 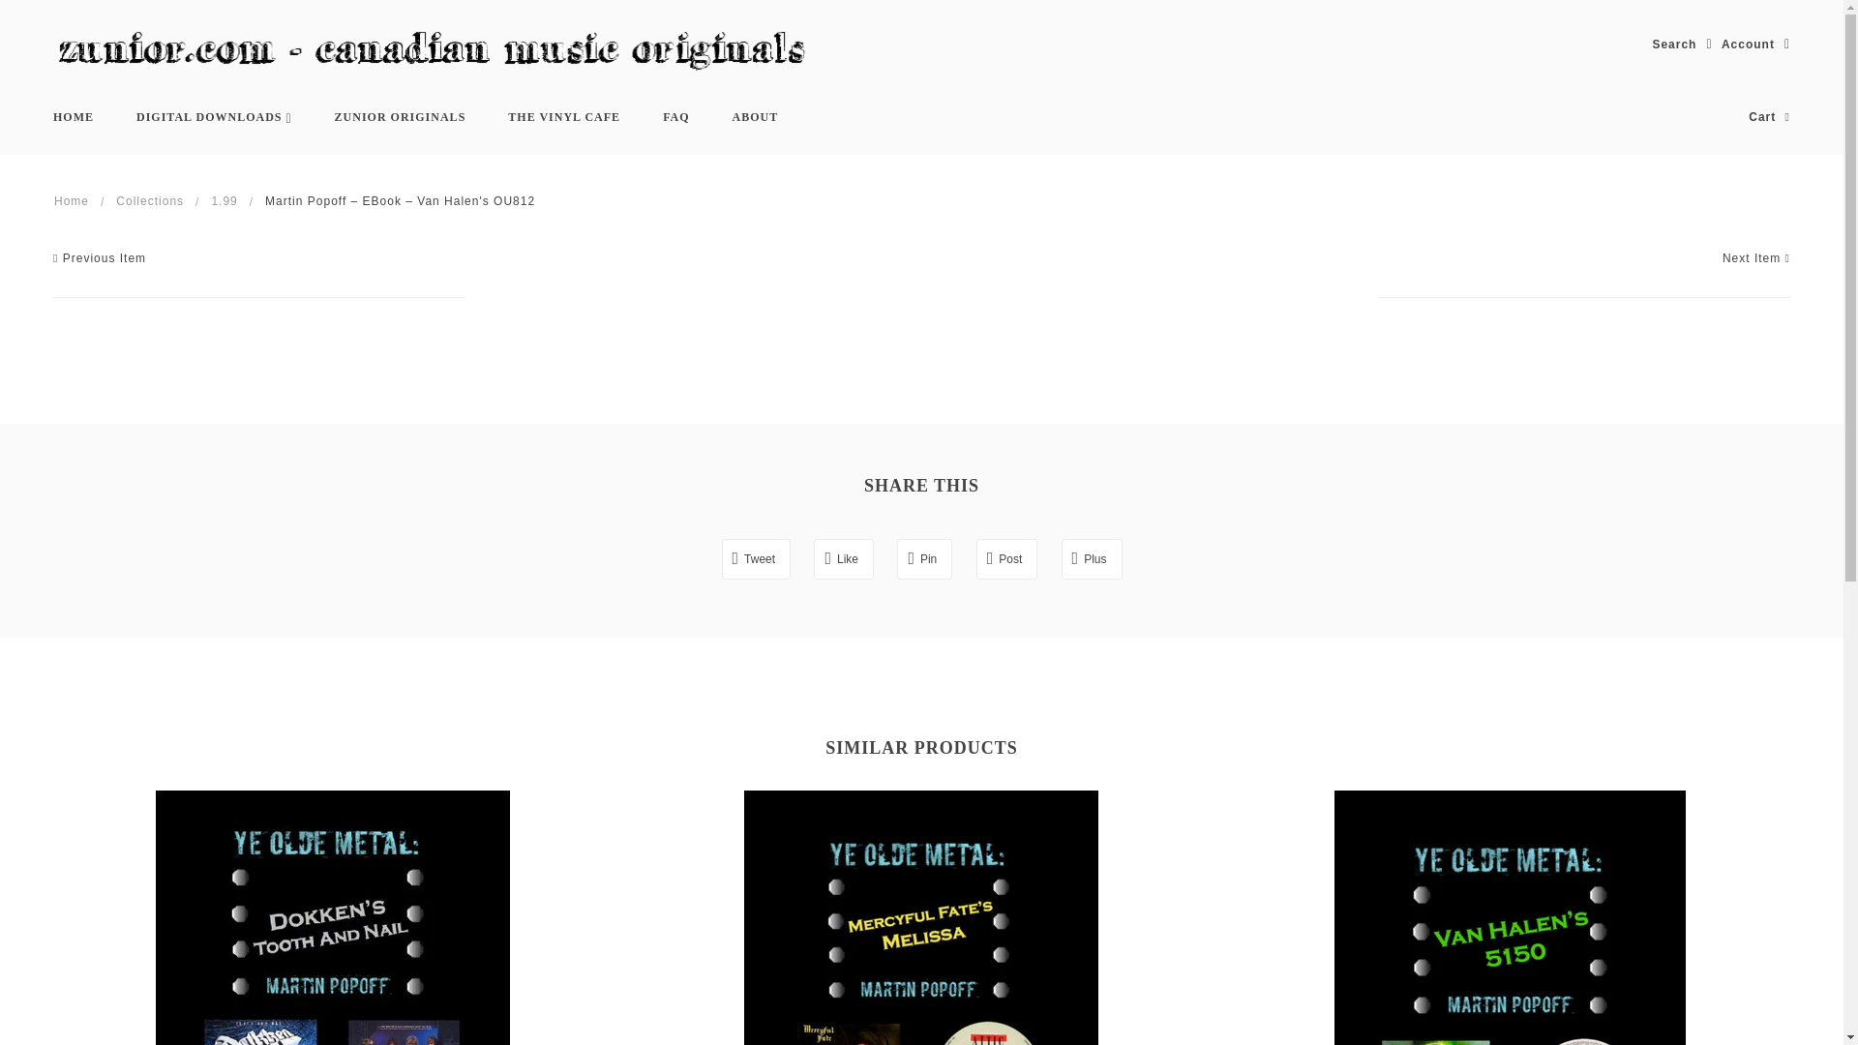 I want to click on Search, so click(x=1681, y=45).